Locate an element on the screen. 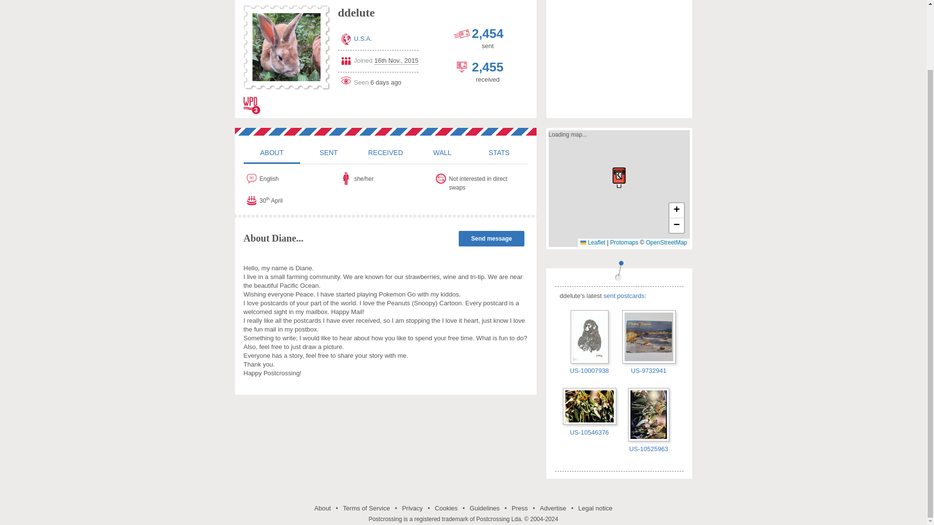 This screenshot has width=934, height=525. ddelute, United States of America is located at coordinates (286, 47).